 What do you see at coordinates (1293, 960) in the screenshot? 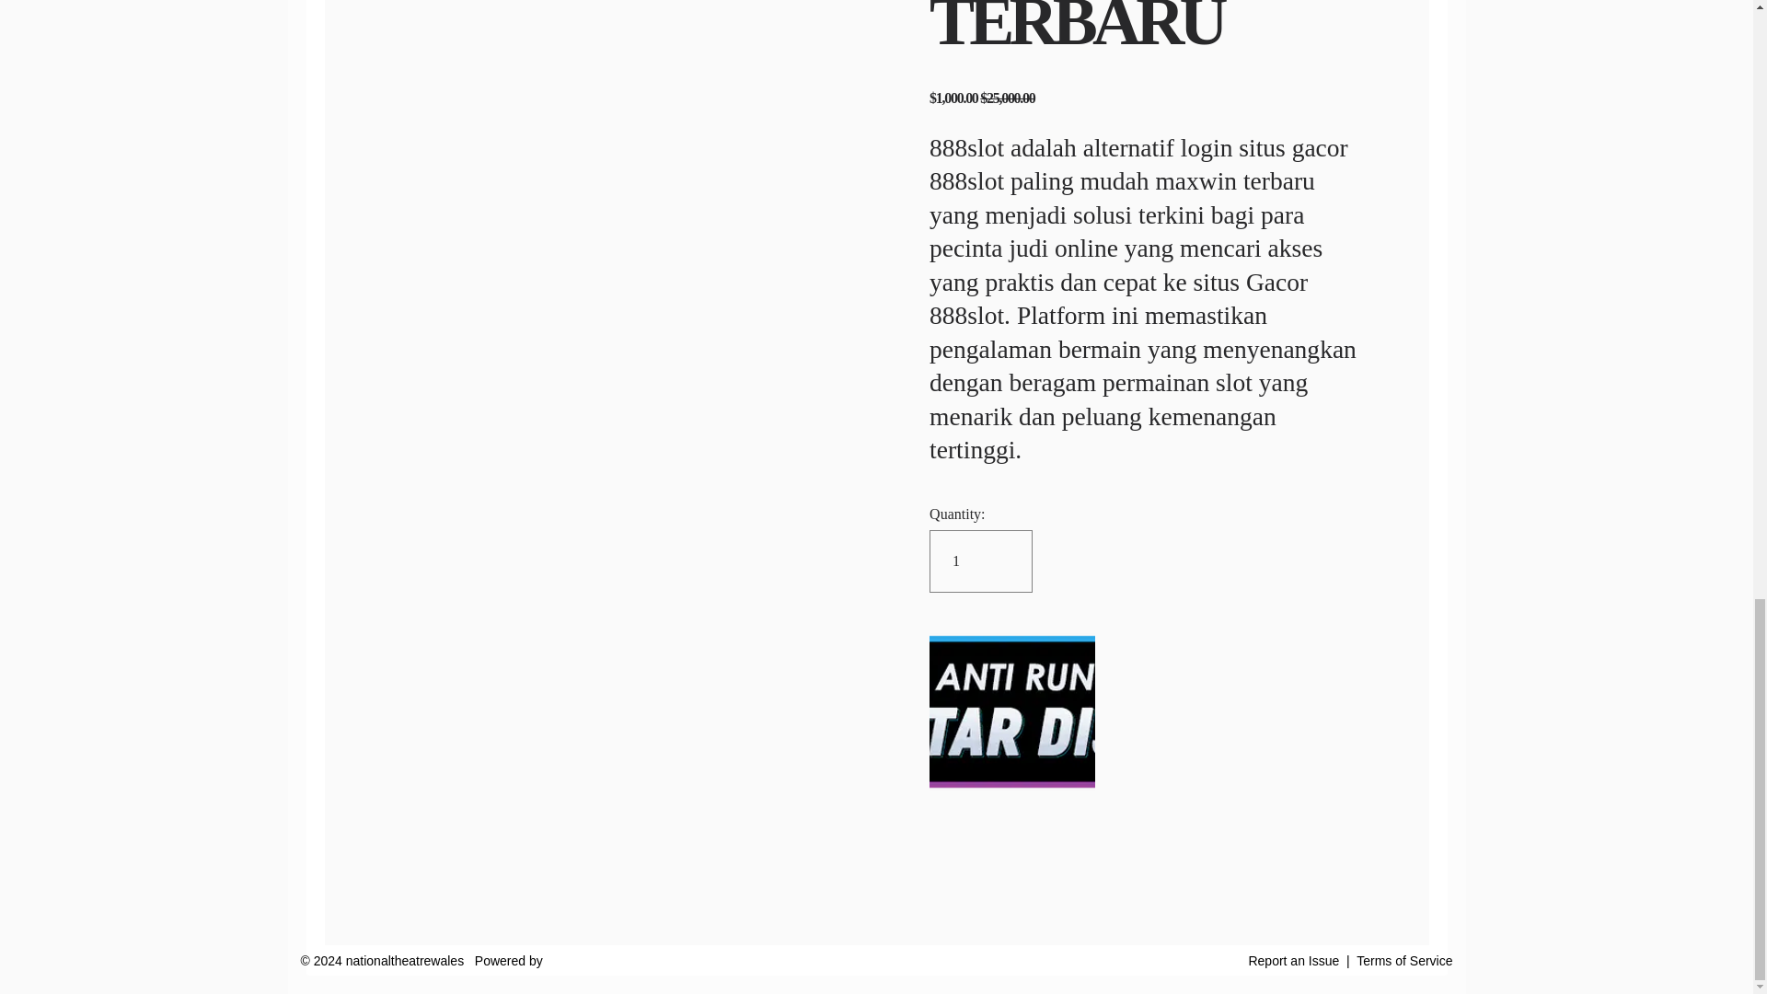
I see `Report an Issue` at bounding box center [1293, 960].